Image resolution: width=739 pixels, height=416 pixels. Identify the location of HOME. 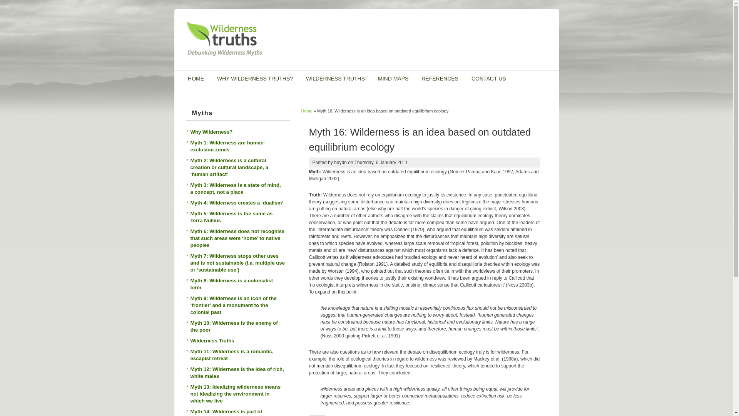
(196, 79).